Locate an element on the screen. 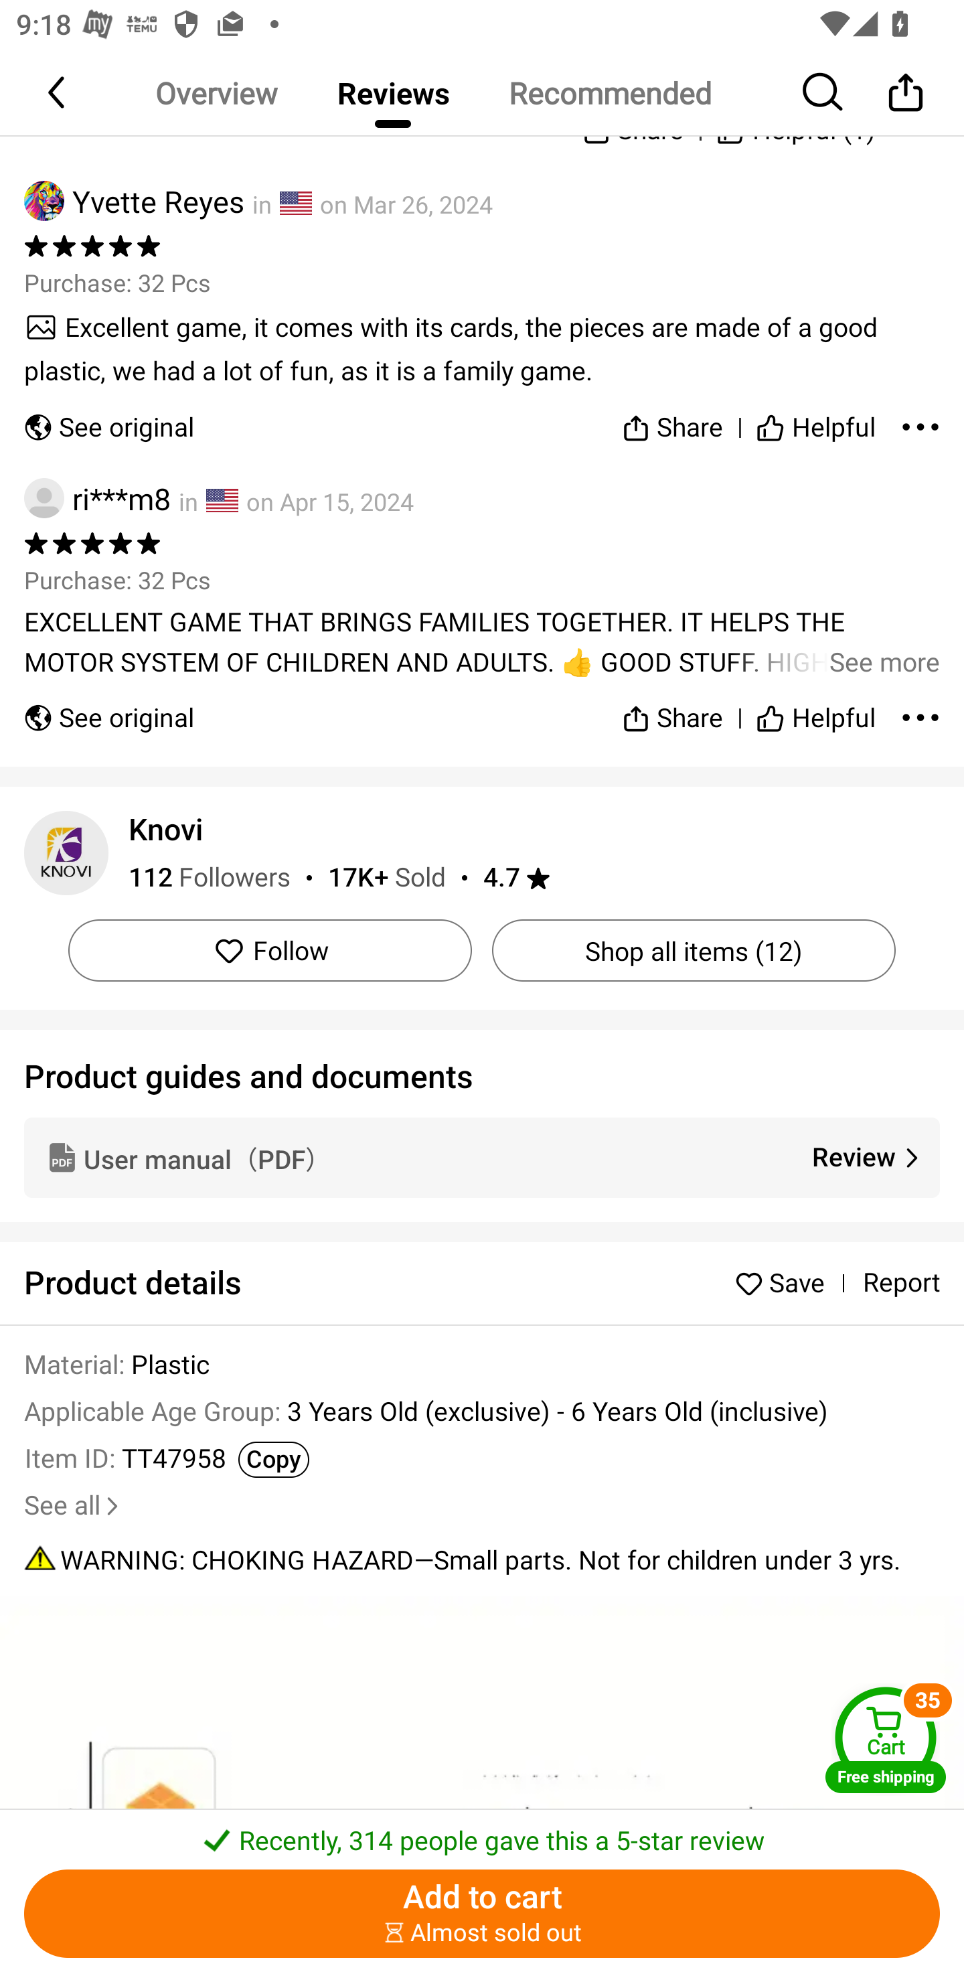 The width and height of the screenshot is (964, 1982).   Share is located at coordinates (672, 708).